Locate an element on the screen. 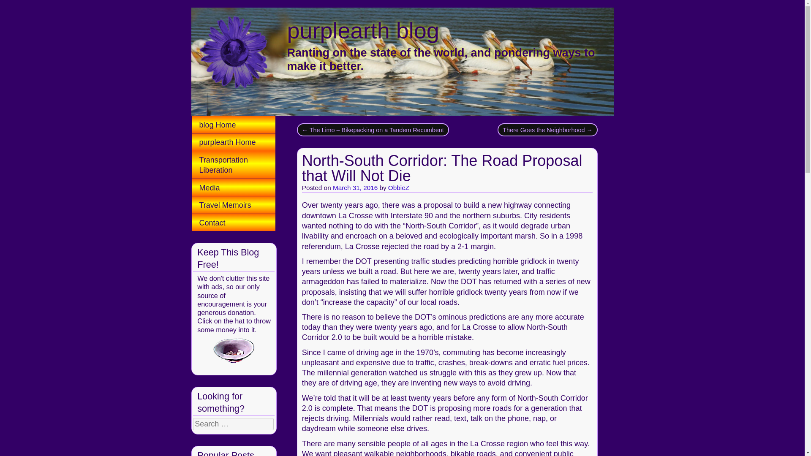  Search is located at coordinates (14, 5).